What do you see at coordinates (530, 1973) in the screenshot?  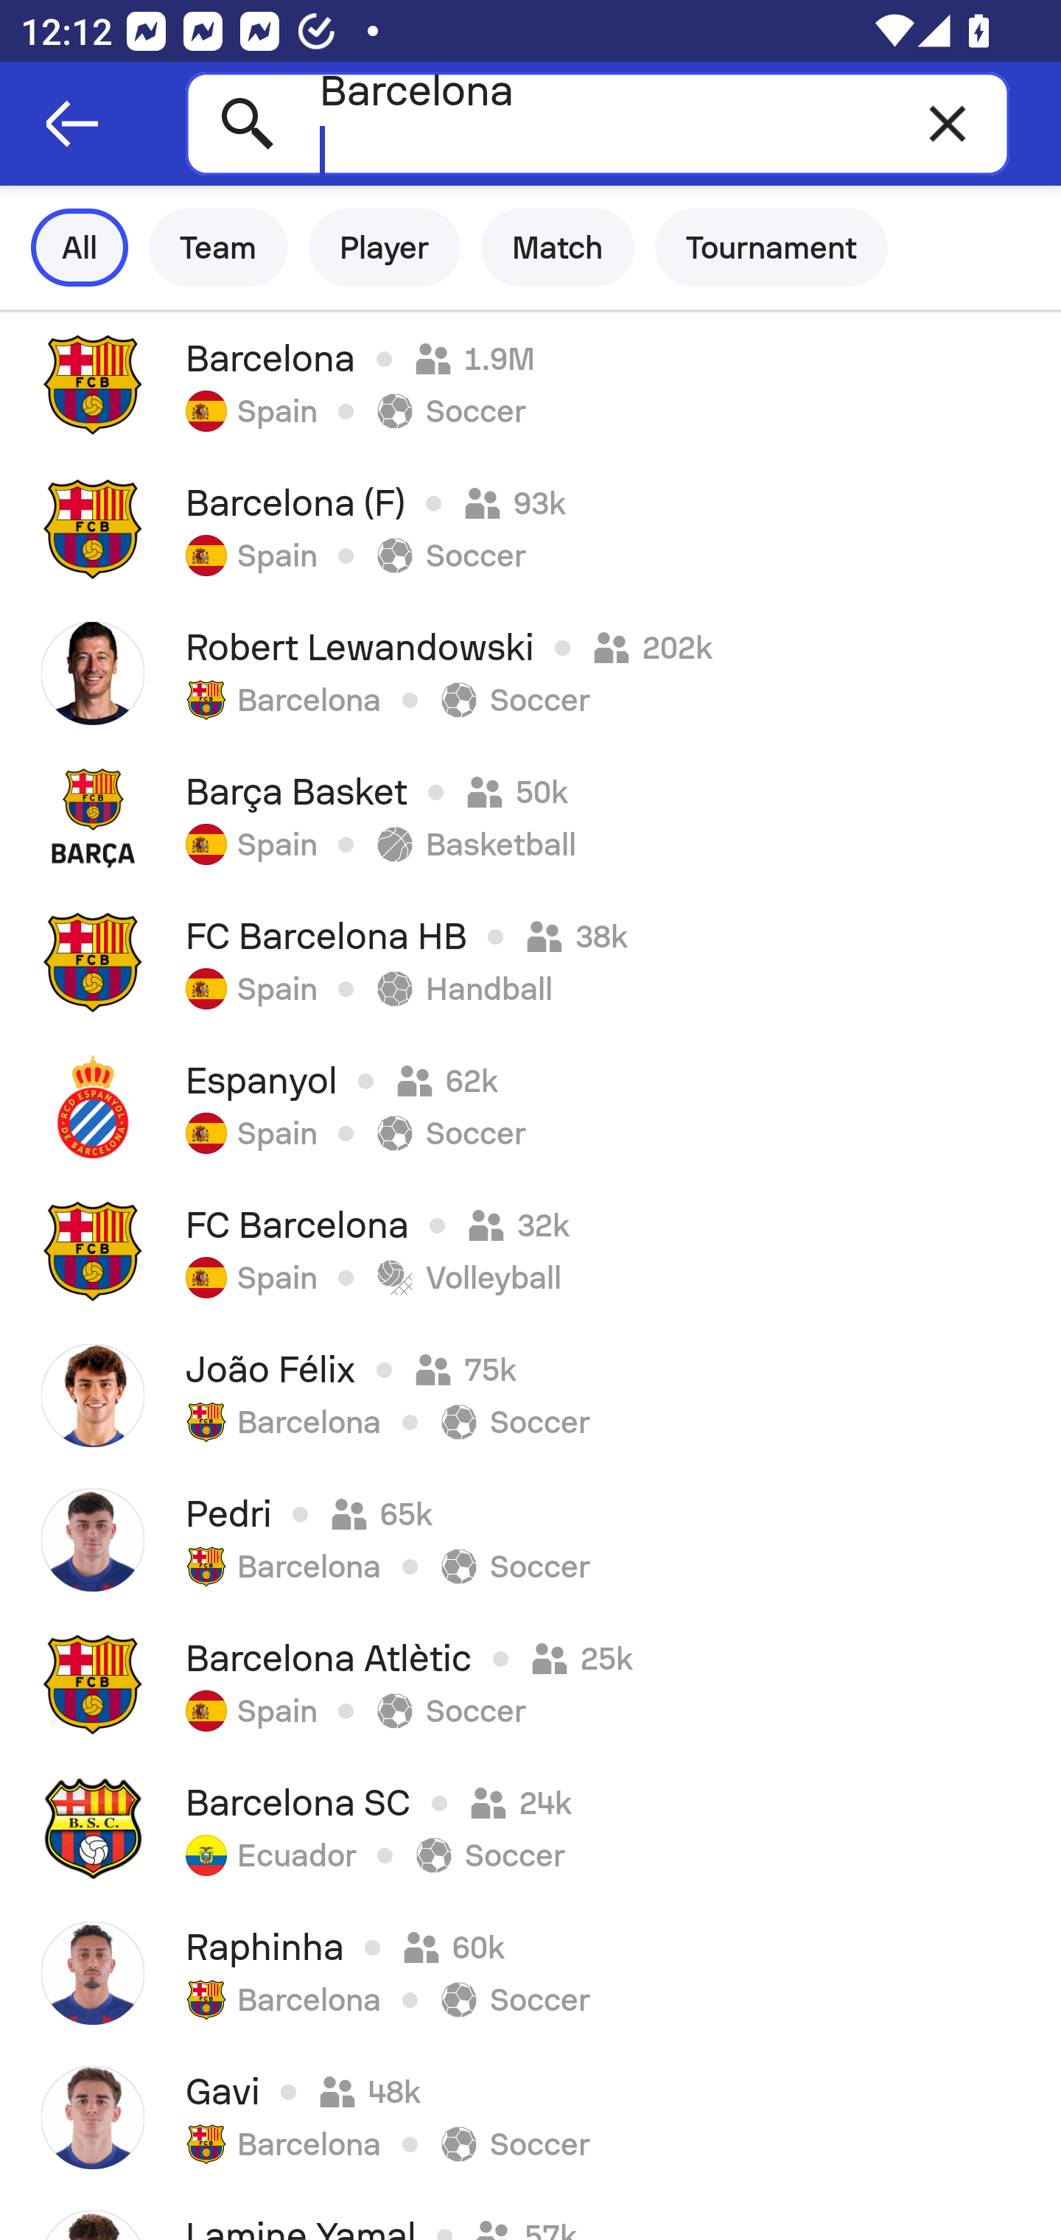 I see `Raphinha 60k Barcelona Soccer` at bounding box center [530, 1973].